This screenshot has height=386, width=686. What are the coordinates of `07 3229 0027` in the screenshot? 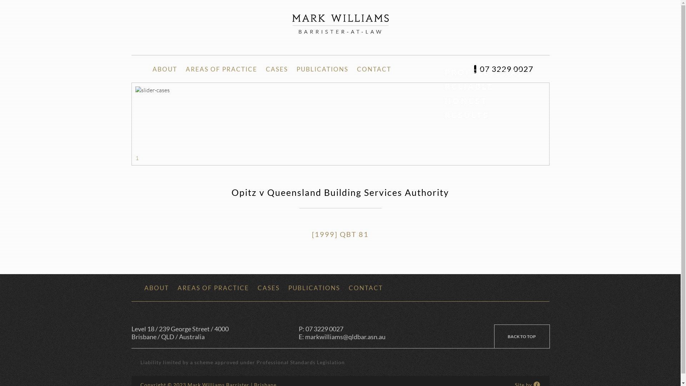 It's located at (503, 69).